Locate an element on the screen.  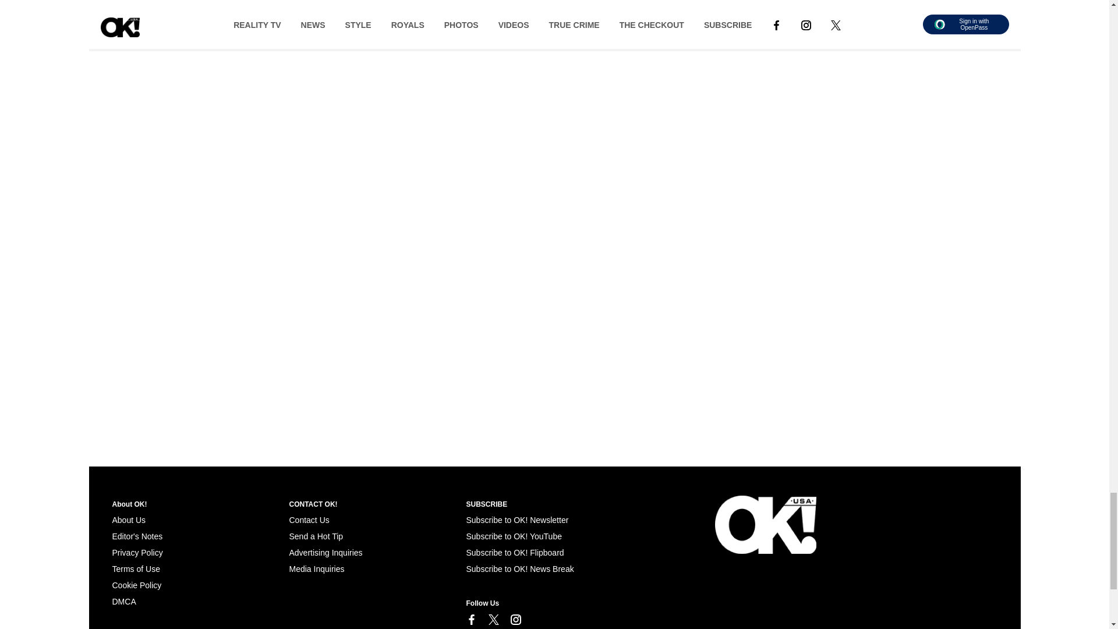
Link to X is located at coordinates (493, 620).